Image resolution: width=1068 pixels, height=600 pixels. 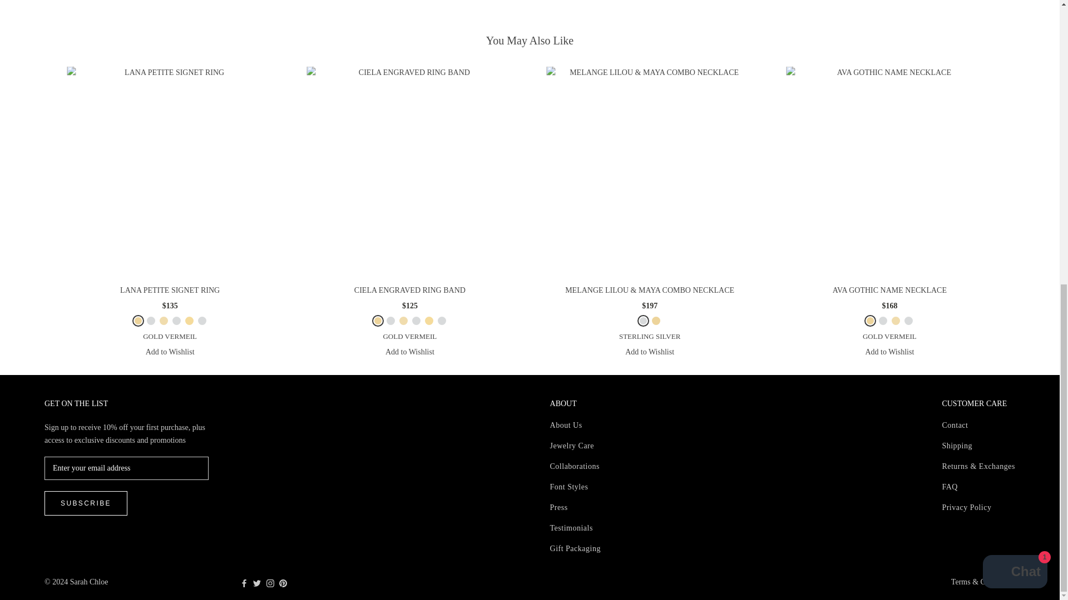 I want to click on GOLD VERMEIL, so click(x=138, y=321).